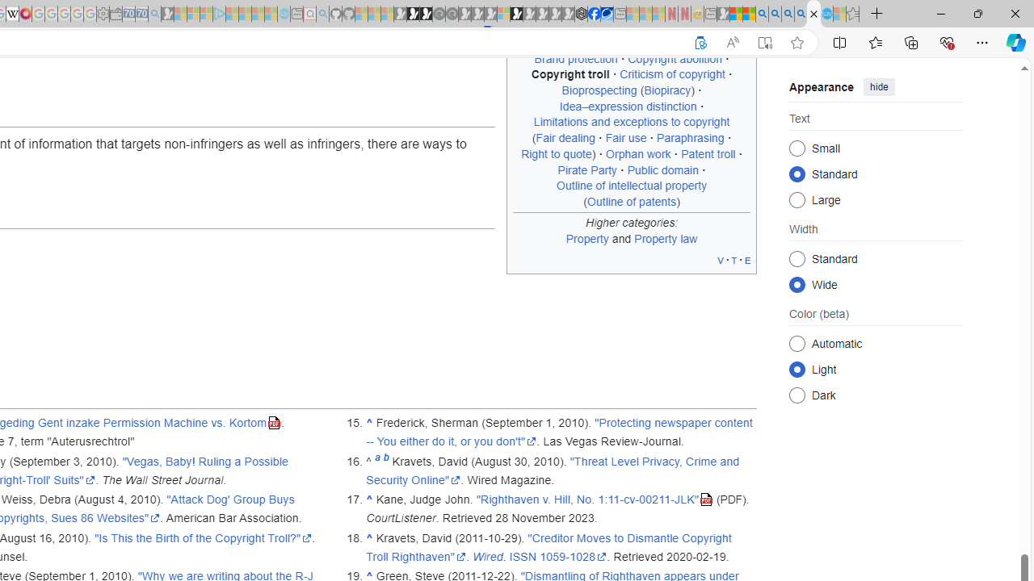 This screenshot has height=581, width=1034. I want to click on Class: mw-list-item mw-list-item-js, so click(876, 369).